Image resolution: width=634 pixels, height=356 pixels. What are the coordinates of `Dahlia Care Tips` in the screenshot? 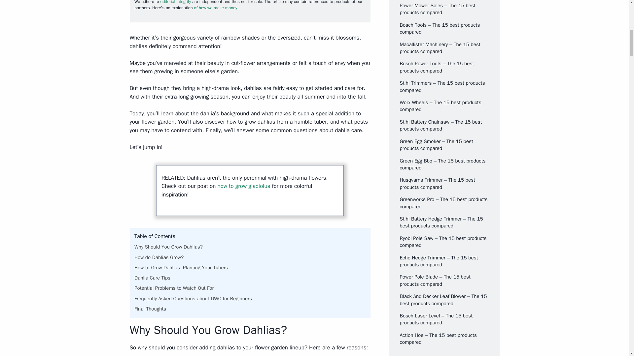 It's located at (153, 278).